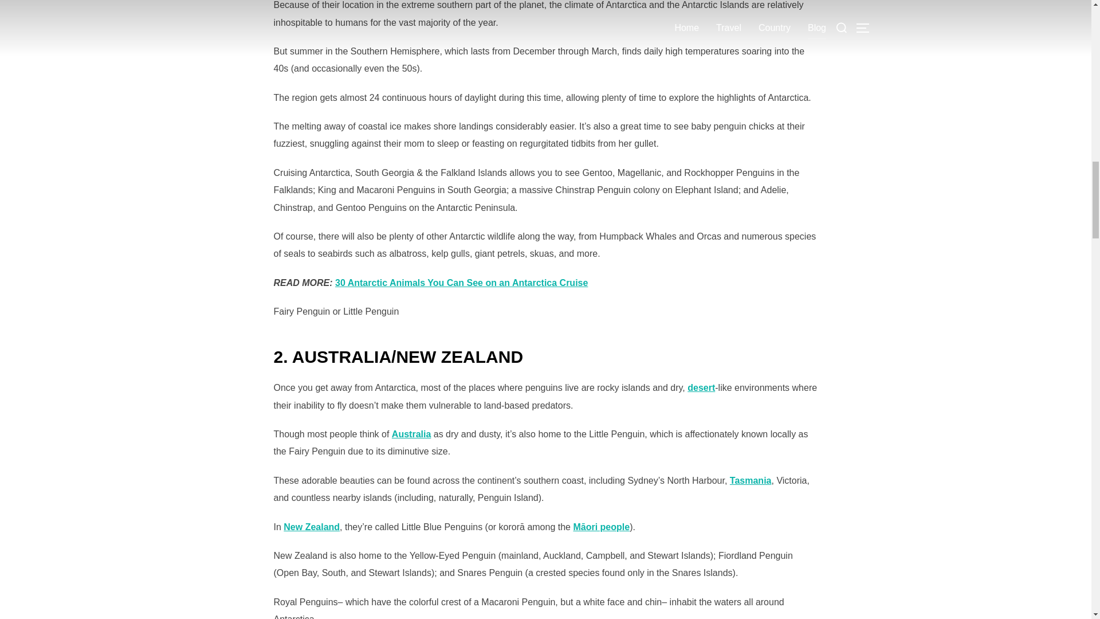 The width and height of the screenshot is (1100, 619). What do you see at coordinates (701, 387) in the screenshot?
I see `desert` at bounding box center [701, 387].